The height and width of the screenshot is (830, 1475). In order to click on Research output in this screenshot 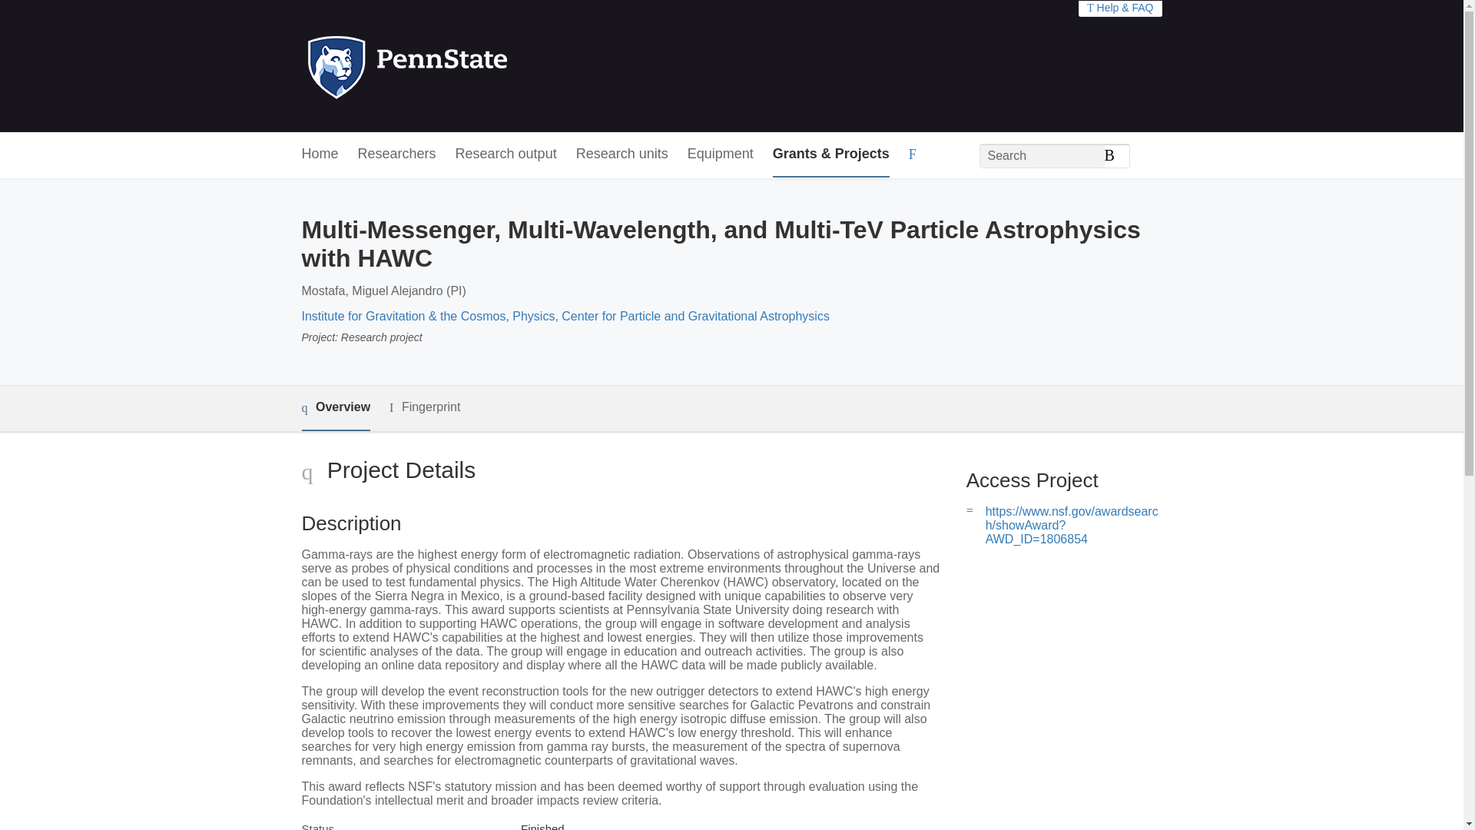, I will do `click(506, 154)`.